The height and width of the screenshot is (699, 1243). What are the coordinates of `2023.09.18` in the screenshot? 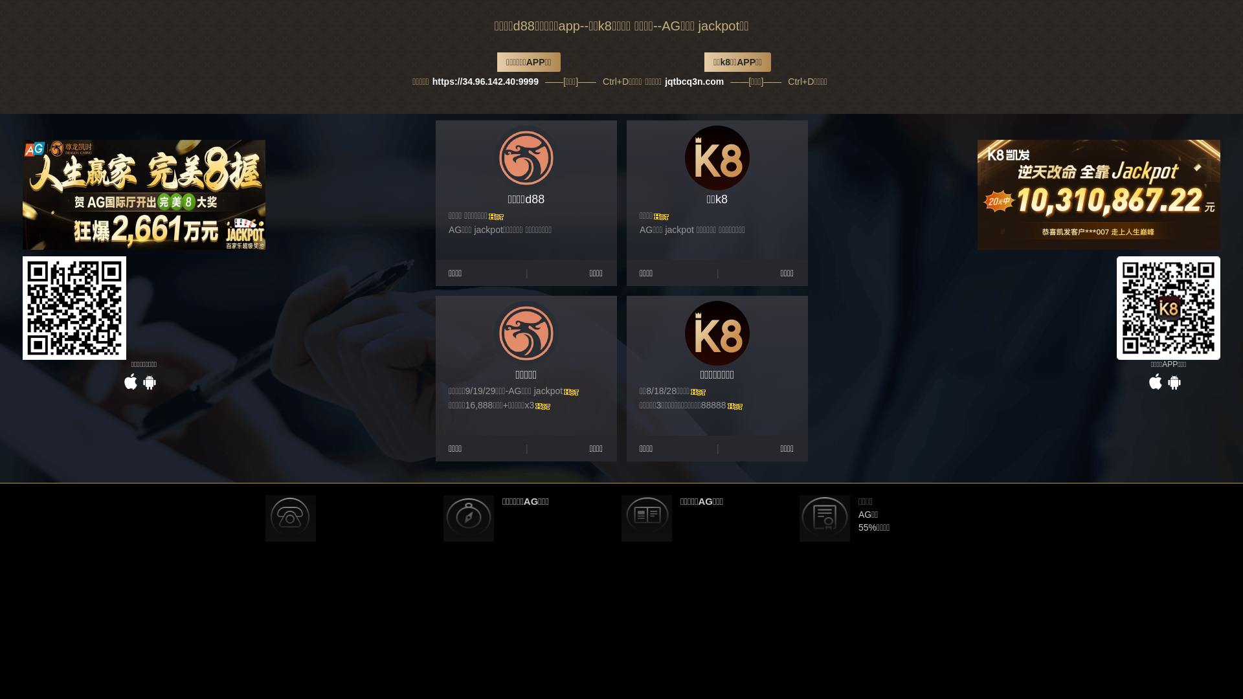 It's located at (718, 496).